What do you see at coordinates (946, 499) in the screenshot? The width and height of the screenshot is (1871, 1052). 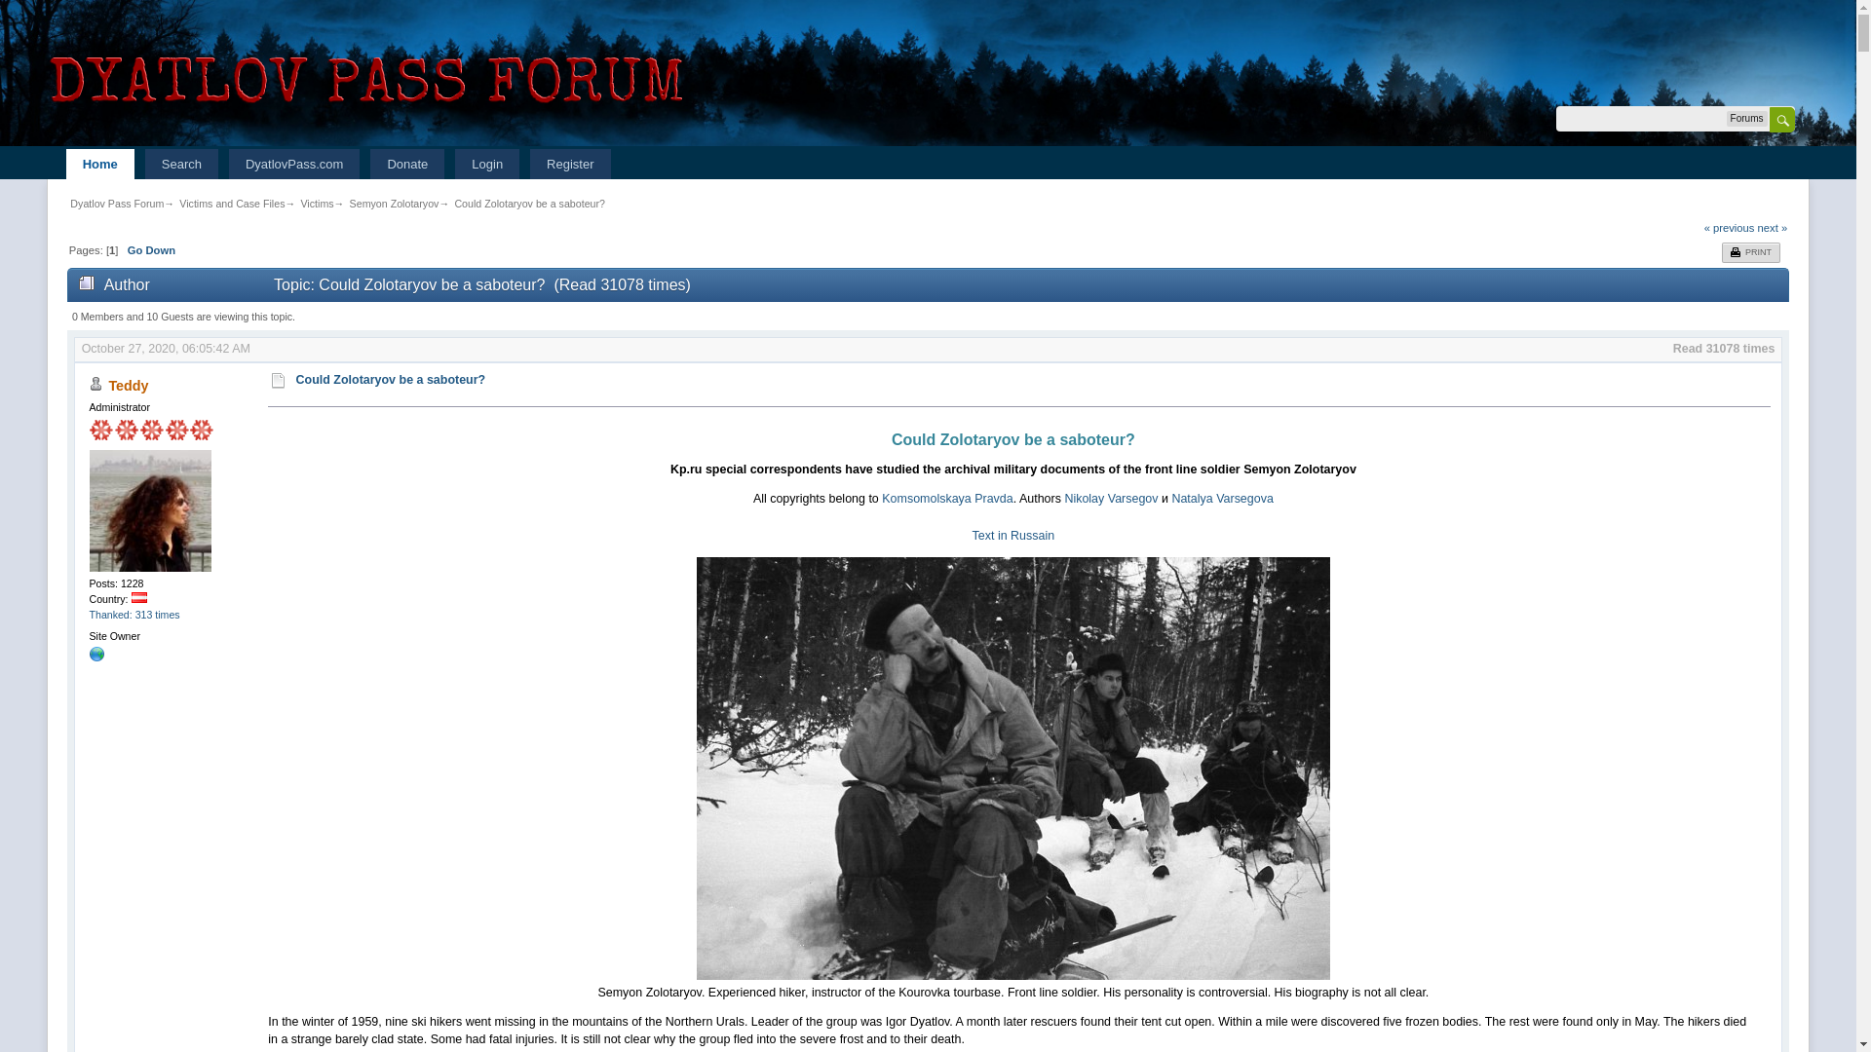 I see `Komsomolskaya Pravda` at bounding box center [946, 499].